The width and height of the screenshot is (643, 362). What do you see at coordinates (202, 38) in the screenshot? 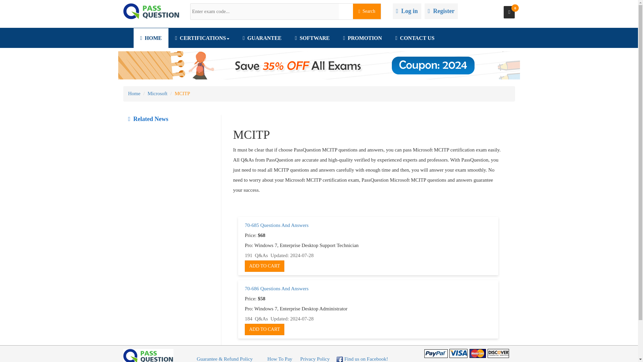
I see `  CERTIFICATIONS` at bounding box center [202, 38].